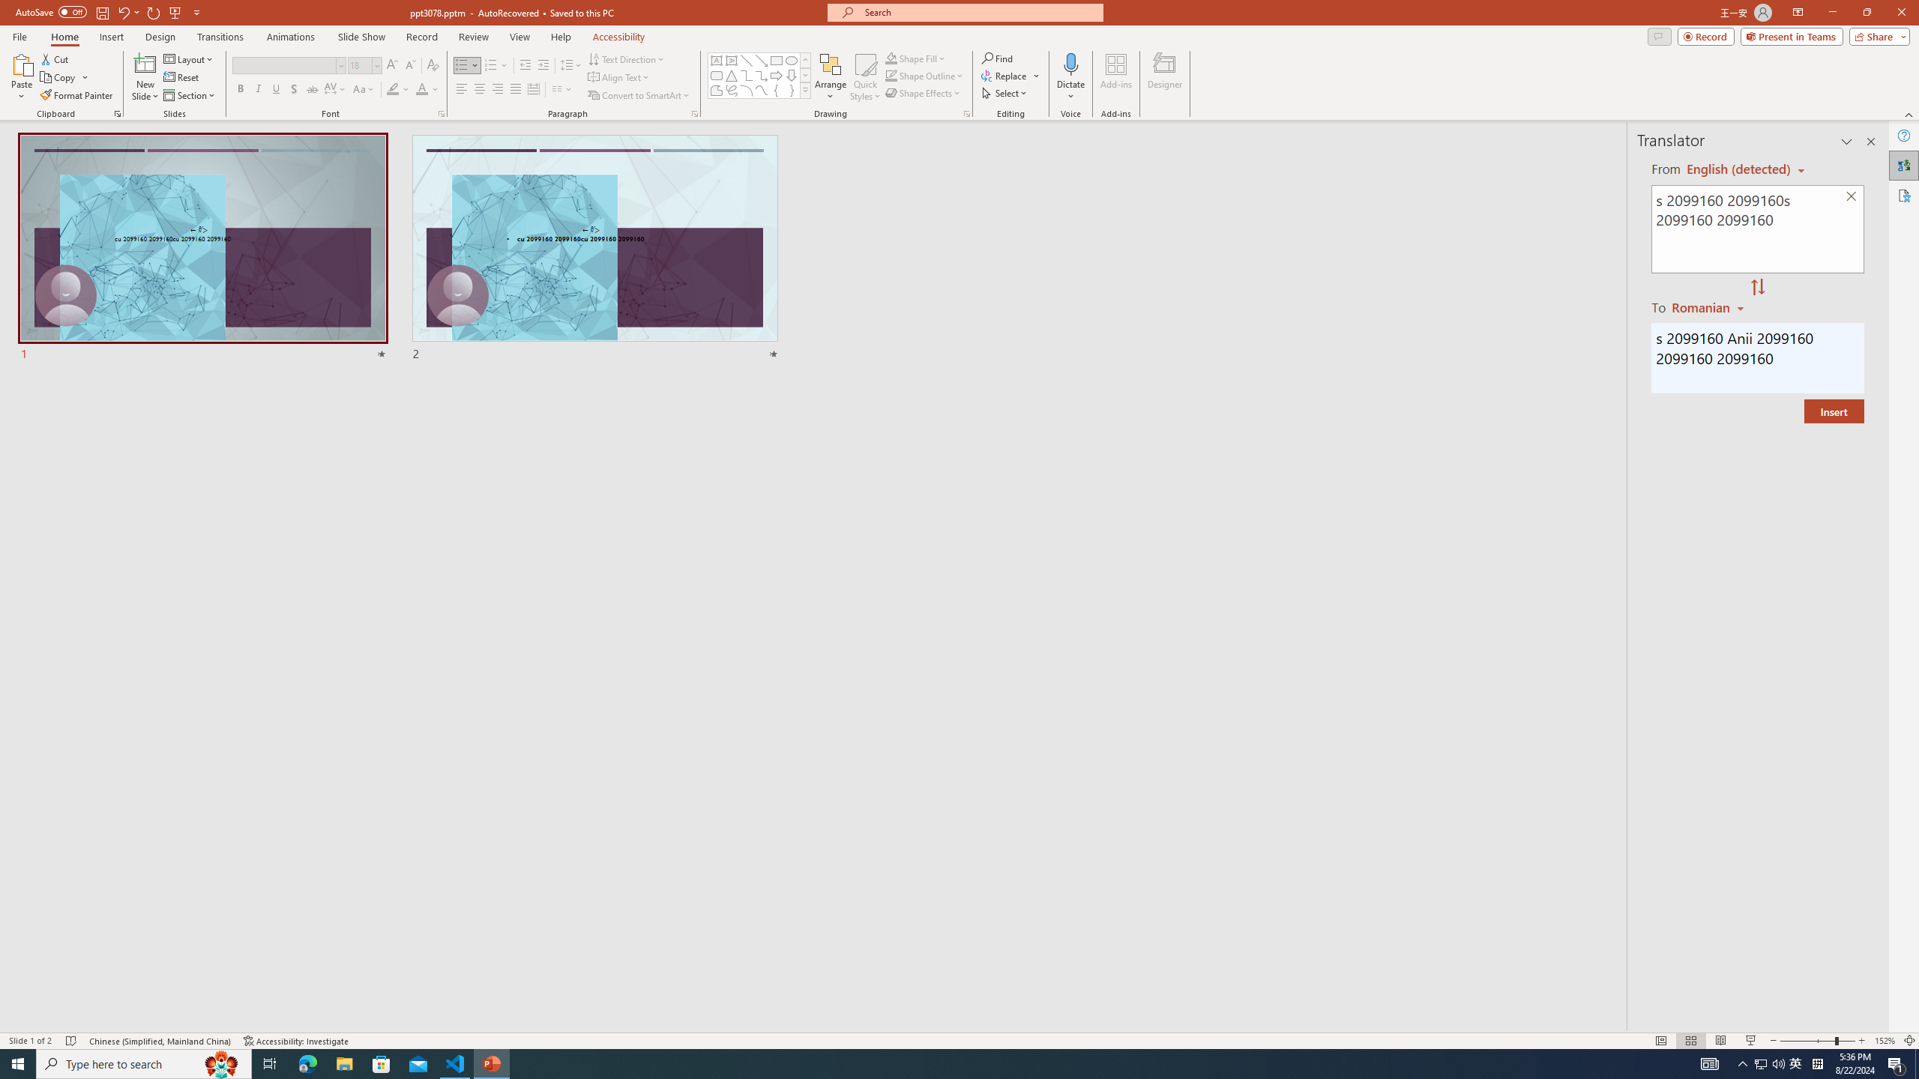 The width and height of the screenshot is (1919, 1079). I want to click on Shape Fill Dark Green, Accent 2, so click(891, 58).